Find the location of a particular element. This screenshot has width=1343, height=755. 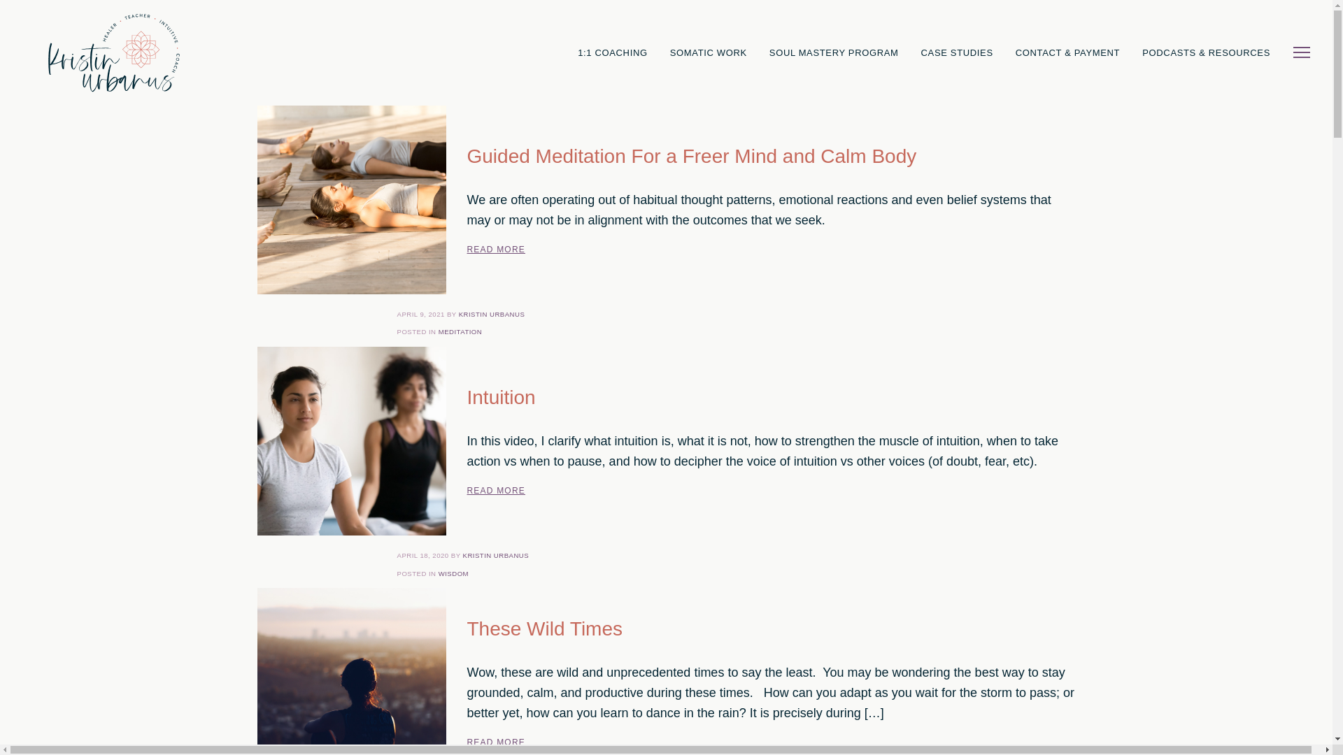

SOUL MASTERY PROGRAM is located at coordinates (834, 52).